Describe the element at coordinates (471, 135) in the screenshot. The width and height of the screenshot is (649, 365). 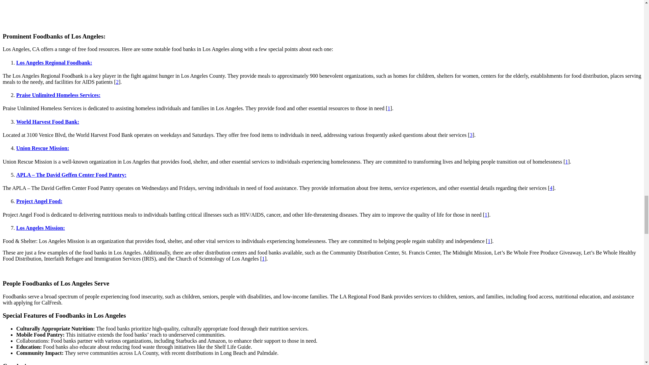
I see `3` at that location.